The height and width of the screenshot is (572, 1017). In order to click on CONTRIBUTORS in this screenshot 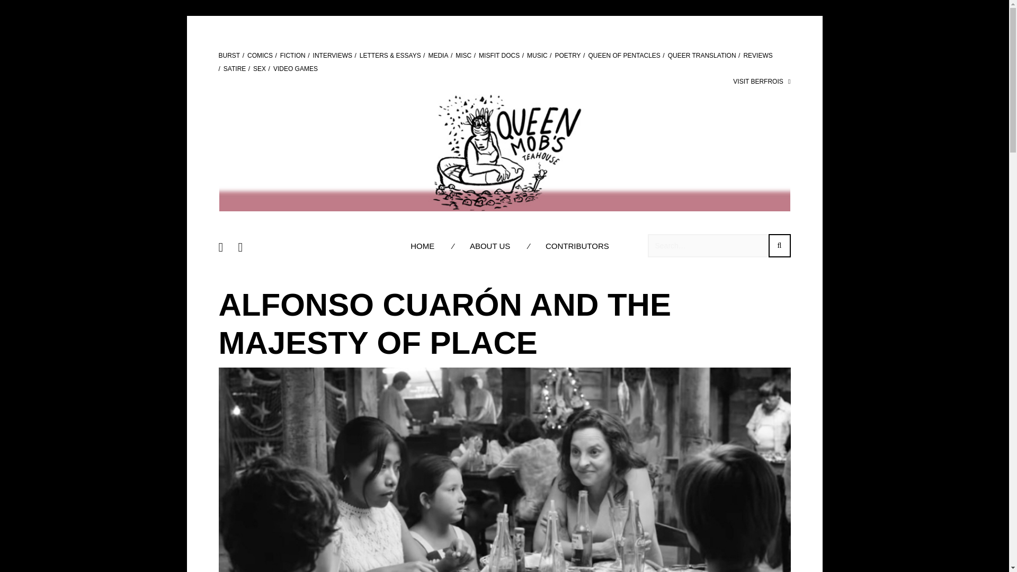, I will do `click(577, 246)`.